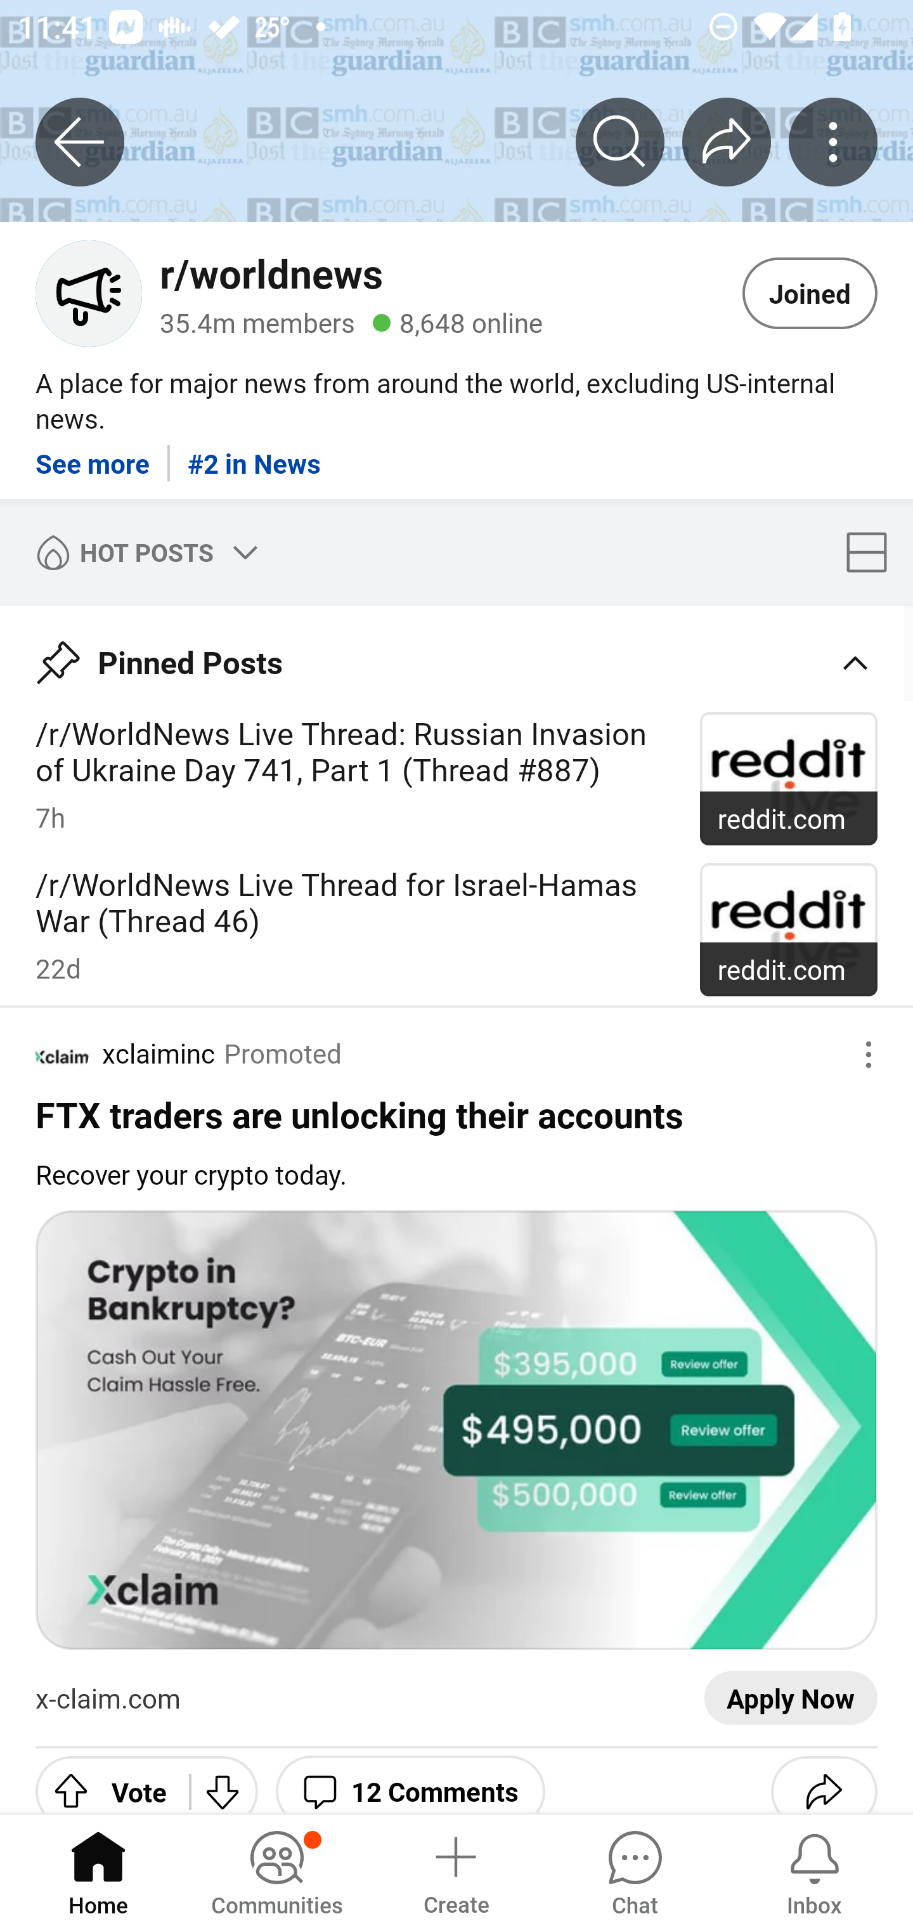  Describe the element at coordinates (635, 1870) in the screenshot. I see `Chat` at that location.